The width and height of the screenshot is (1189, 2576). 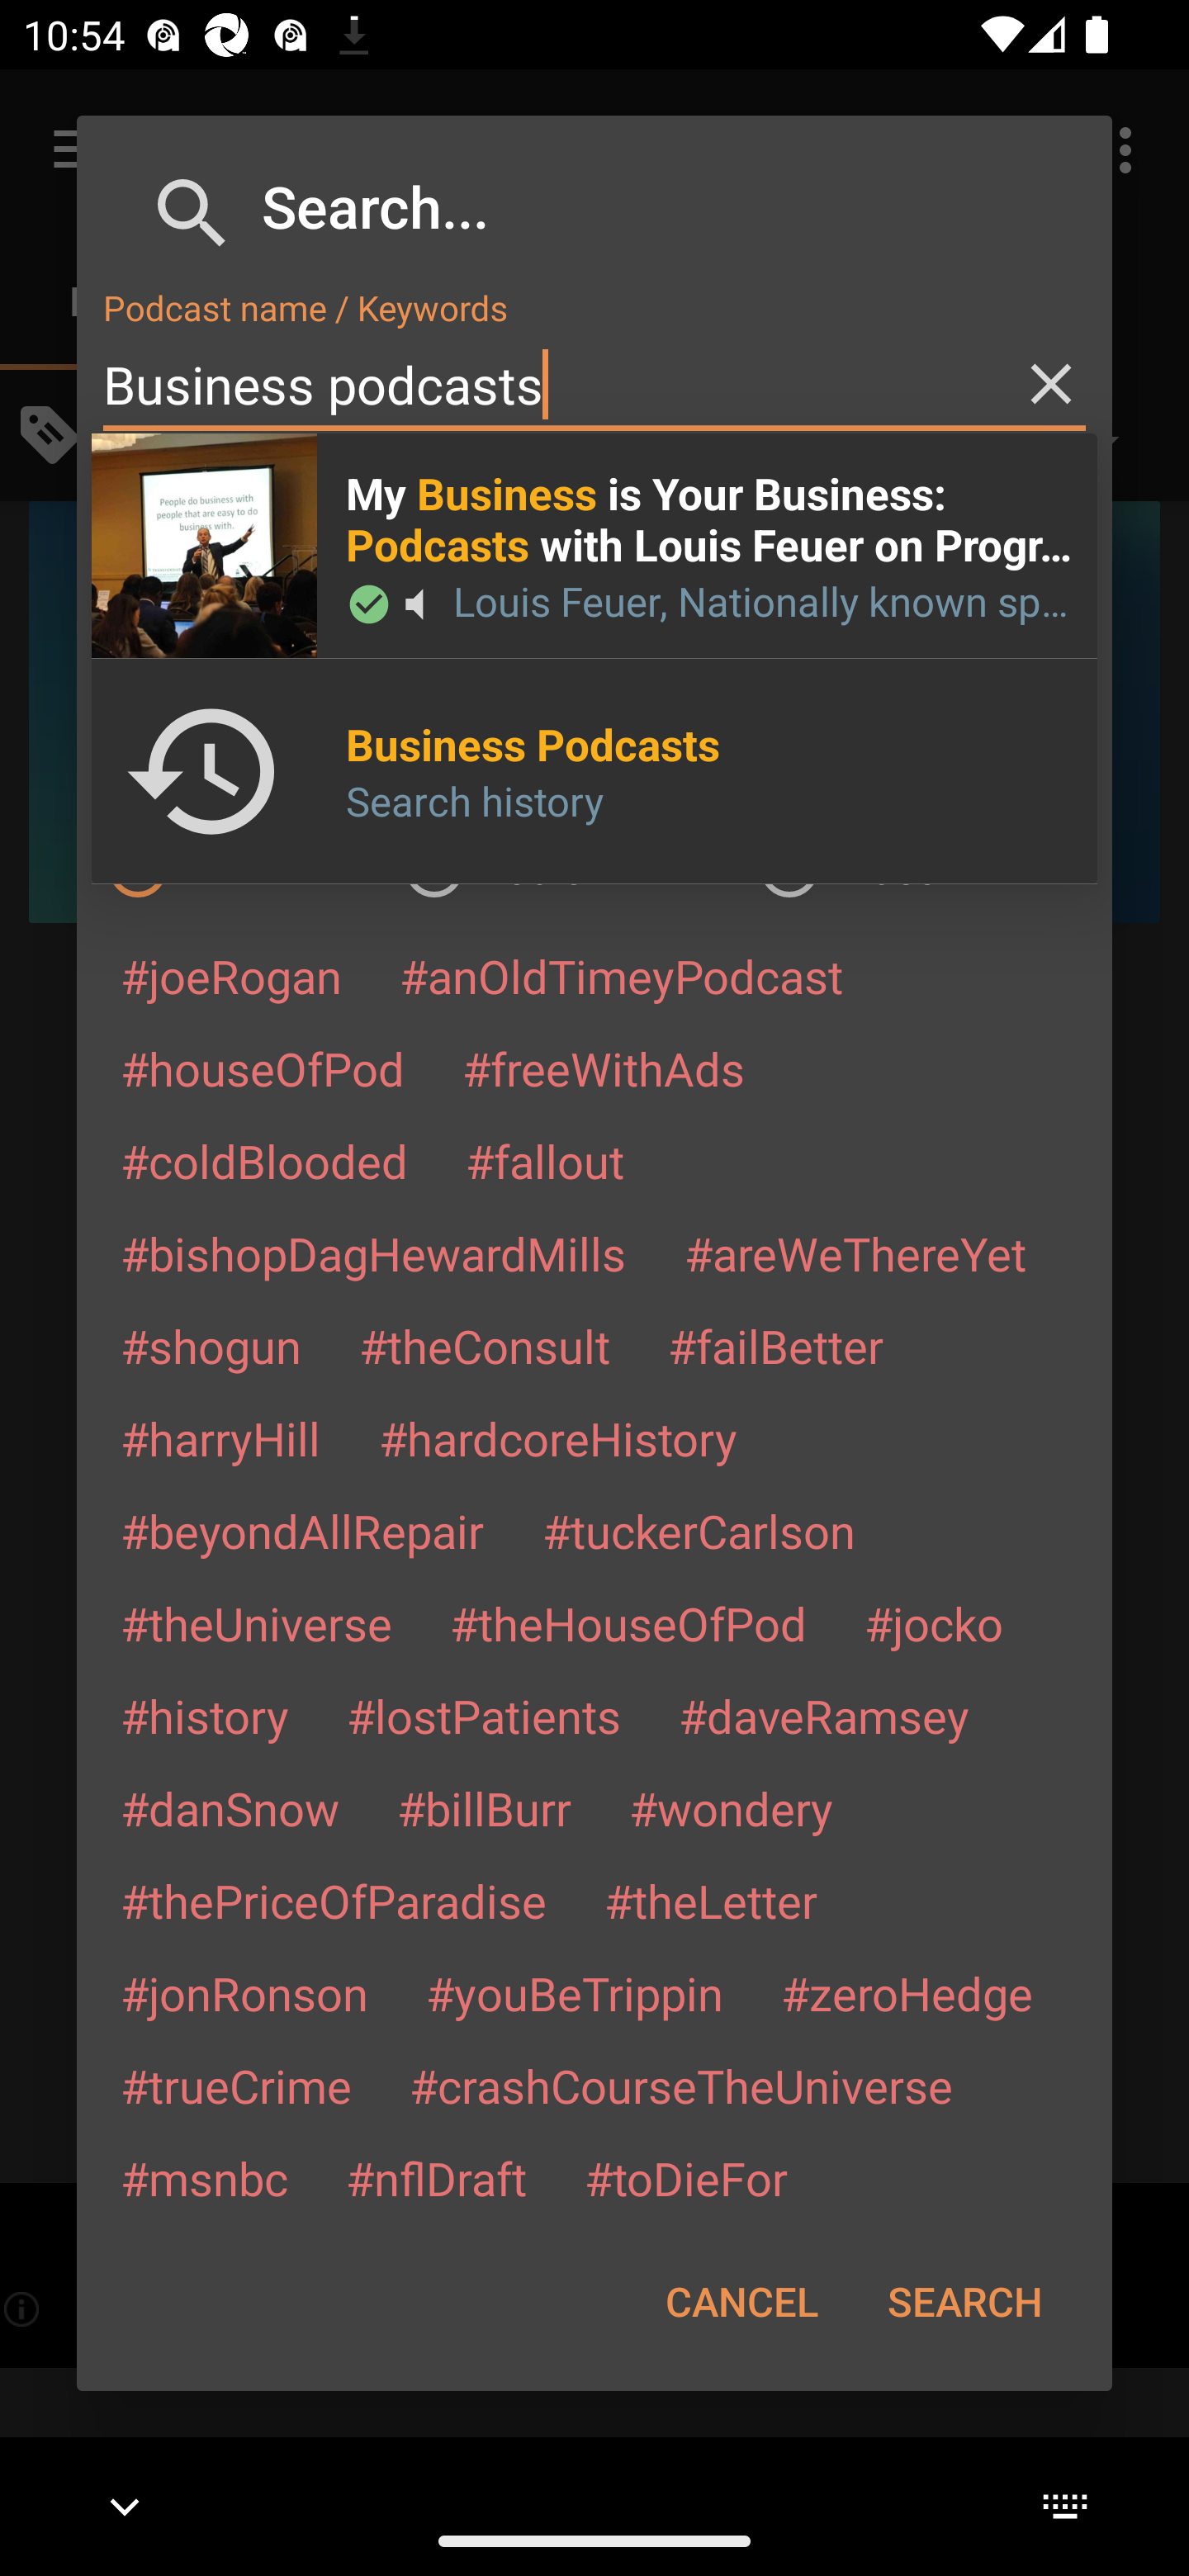 I want to click on CANCEL, so click(x=741, y=2301).